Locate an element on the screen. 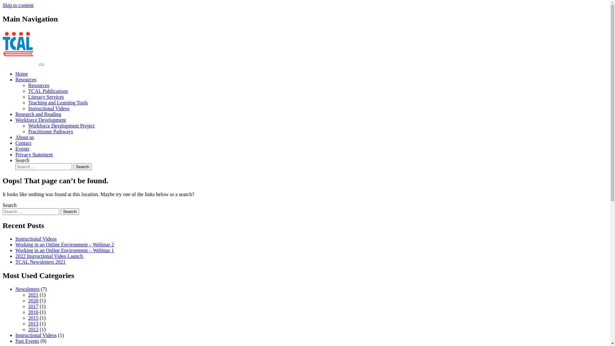  Events is located at coordinates (22, 149).